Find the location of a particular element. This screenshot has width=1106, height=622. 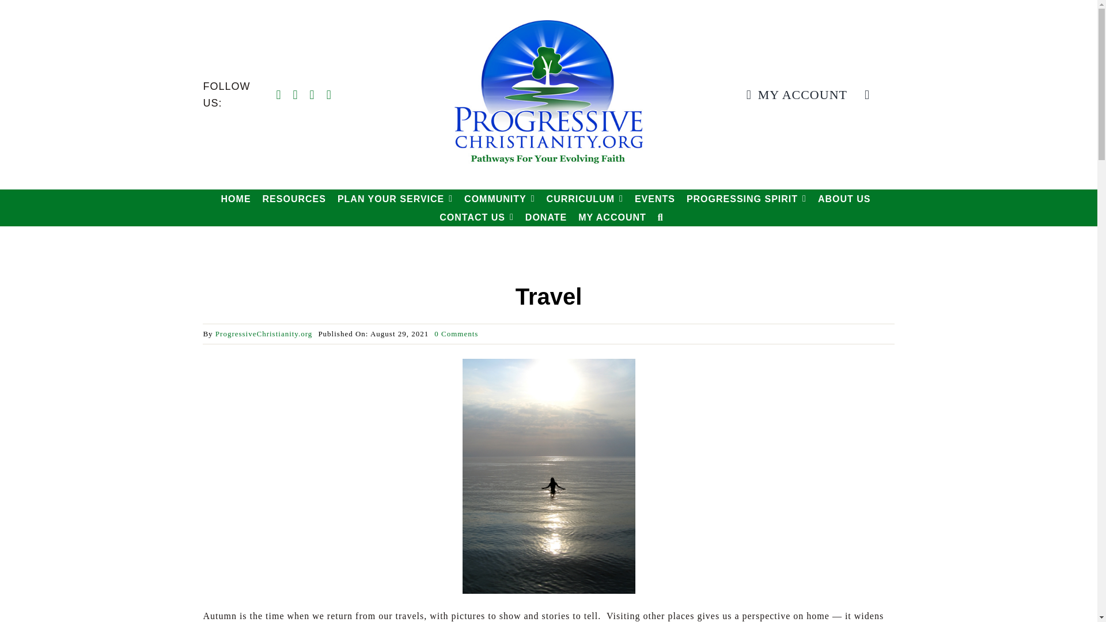

COMMUNITY is located at coordinates (500, 198).